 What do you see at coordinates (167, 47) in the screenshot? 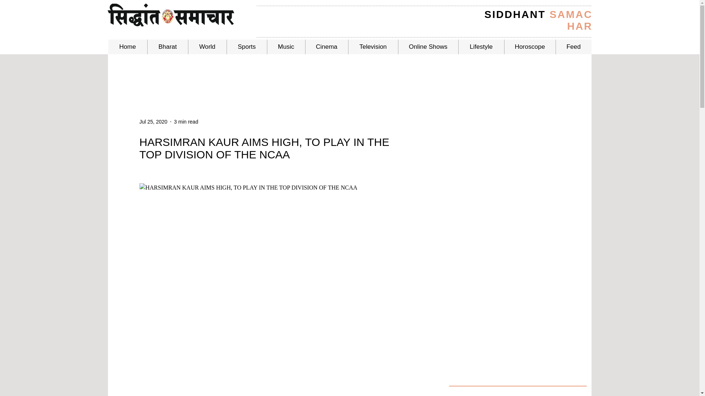
I see `Bharat` at bounding box center [167, 47].